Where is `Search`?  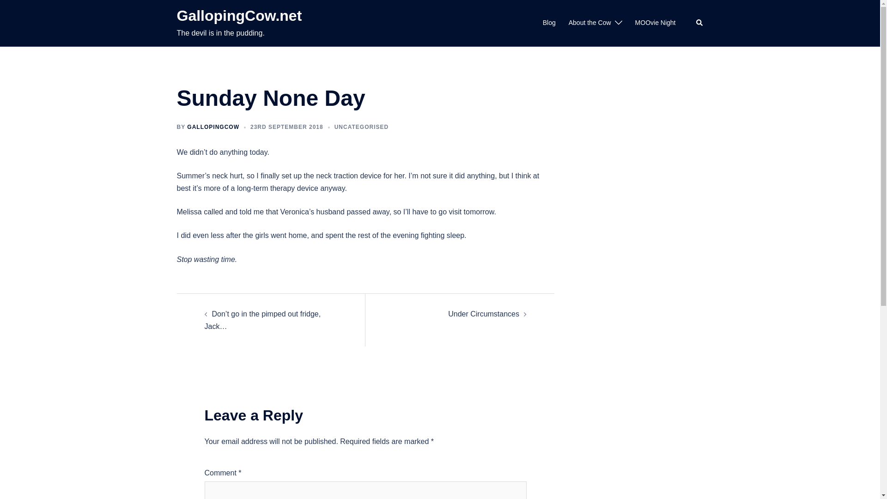 Search is located at coordinates (699, 23).